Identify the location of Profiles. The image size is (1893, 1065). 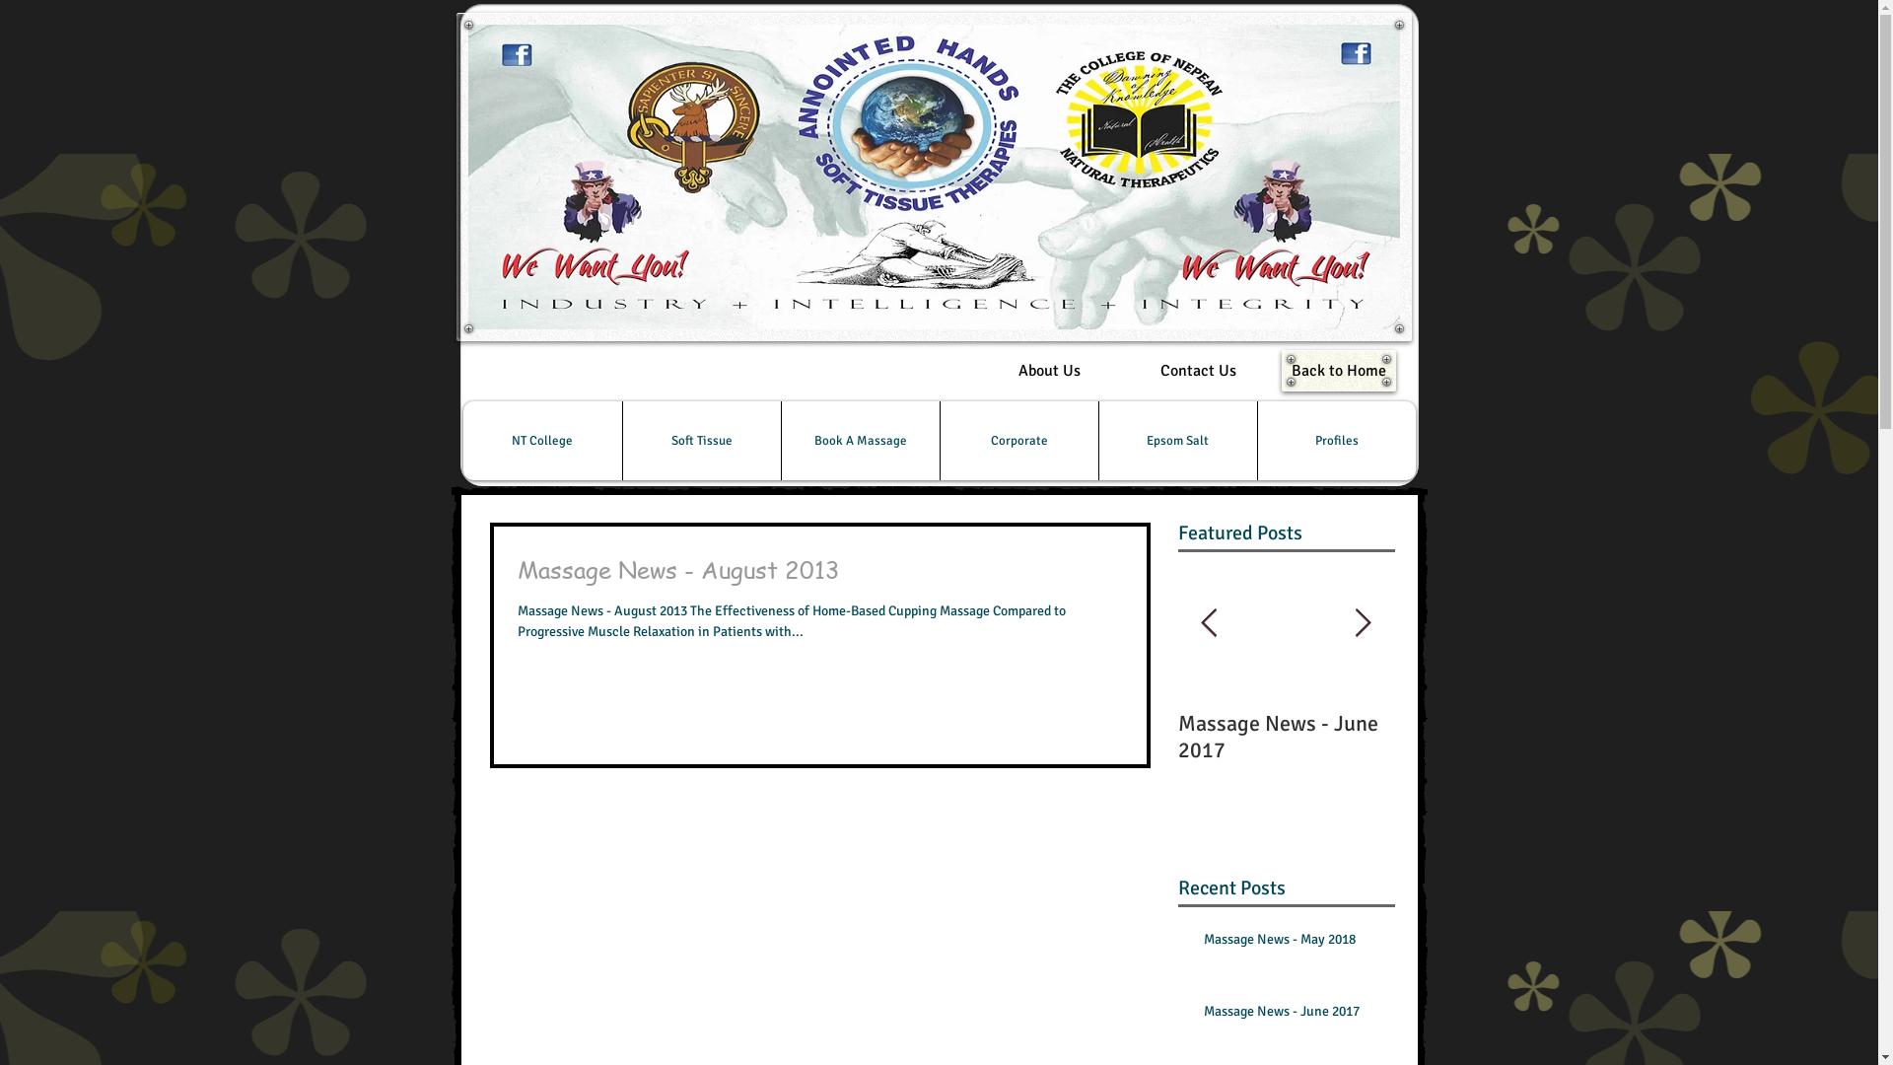
(1335, 441).